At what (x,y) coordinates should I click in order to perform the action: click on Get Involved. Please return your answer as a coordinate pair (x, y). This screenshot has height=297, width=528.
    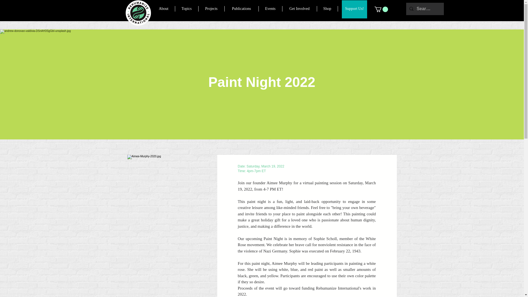
    Looking at the image, I should click on (299, 9).